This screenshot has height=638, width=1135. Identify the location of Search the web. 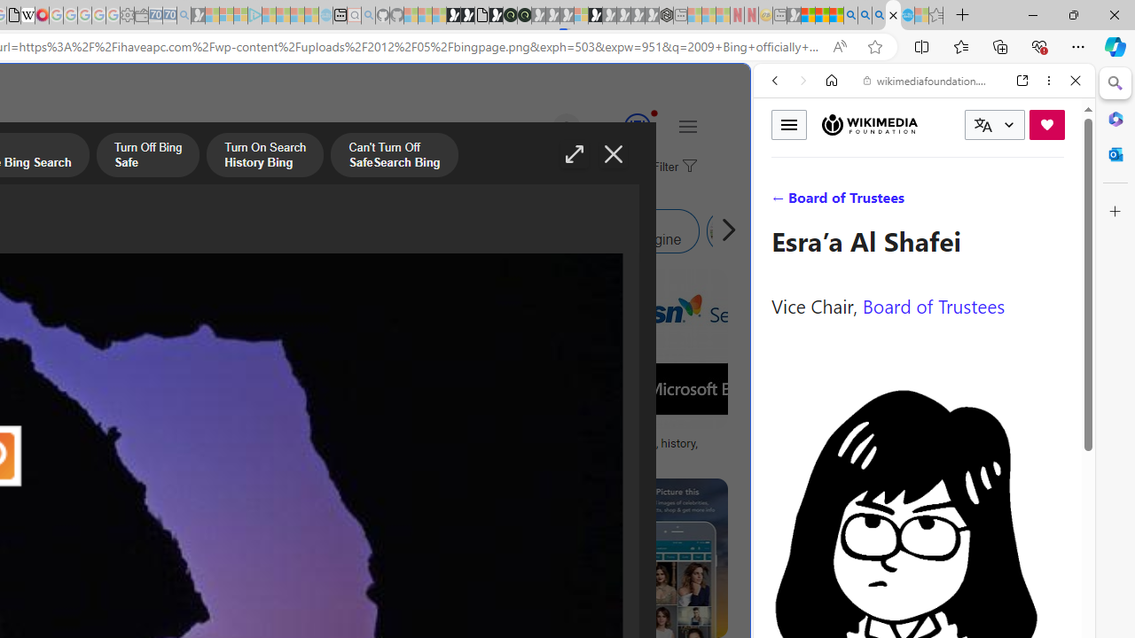
(933, 122).